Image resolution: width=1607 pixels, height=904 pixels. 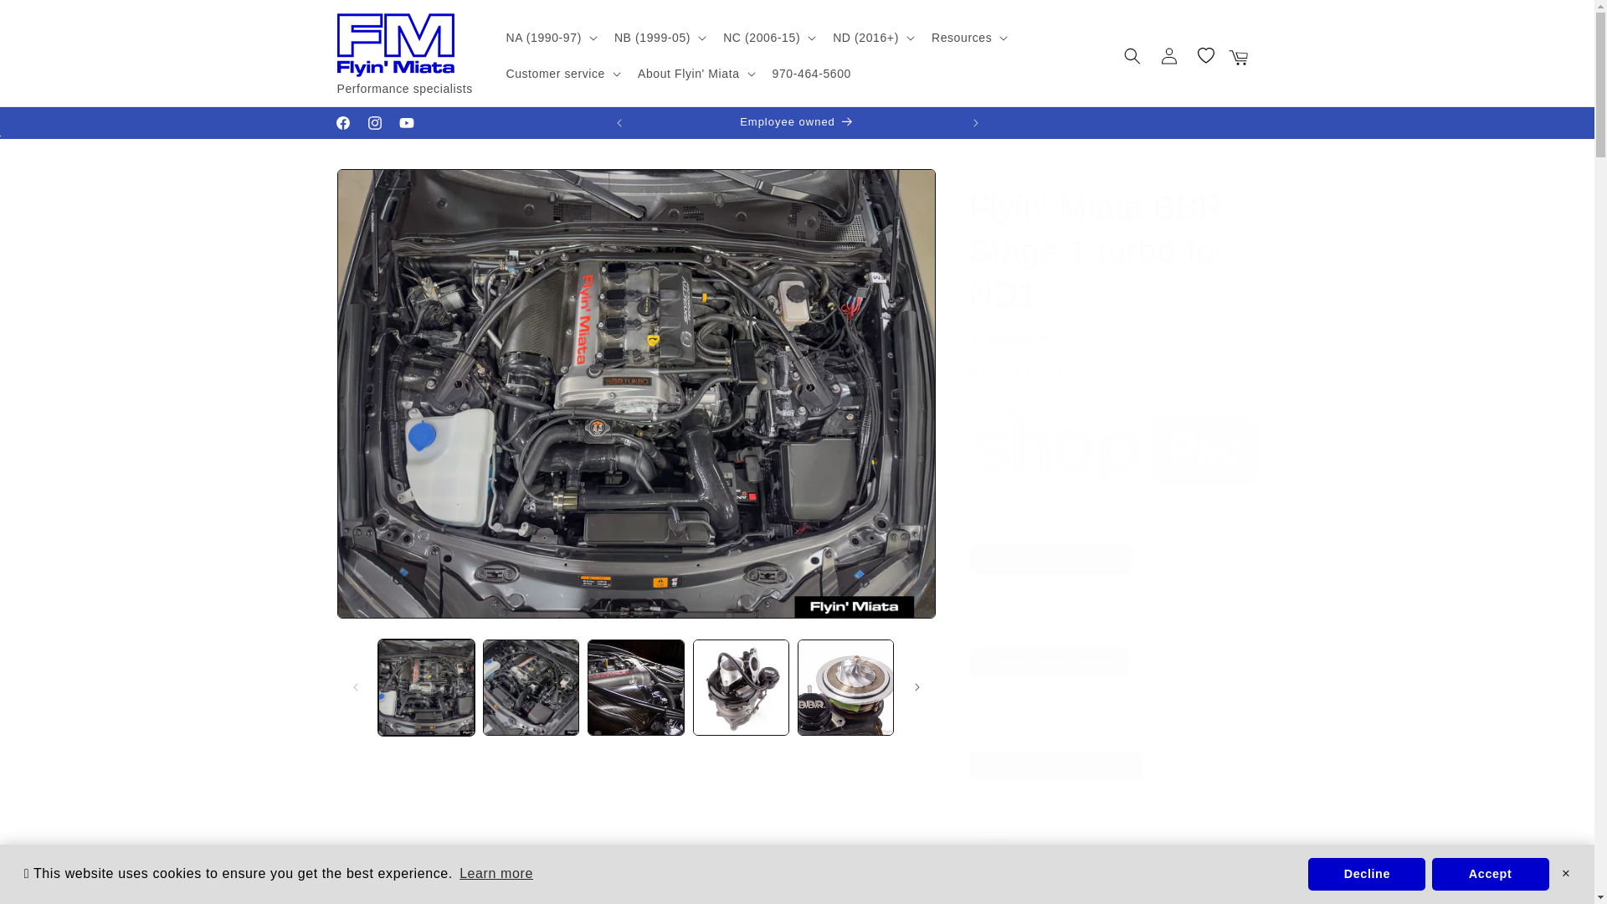 What do you see at coordinates (50, 19) in the screenshot?
I see `Skip to content` at bounding box center [50, 19].